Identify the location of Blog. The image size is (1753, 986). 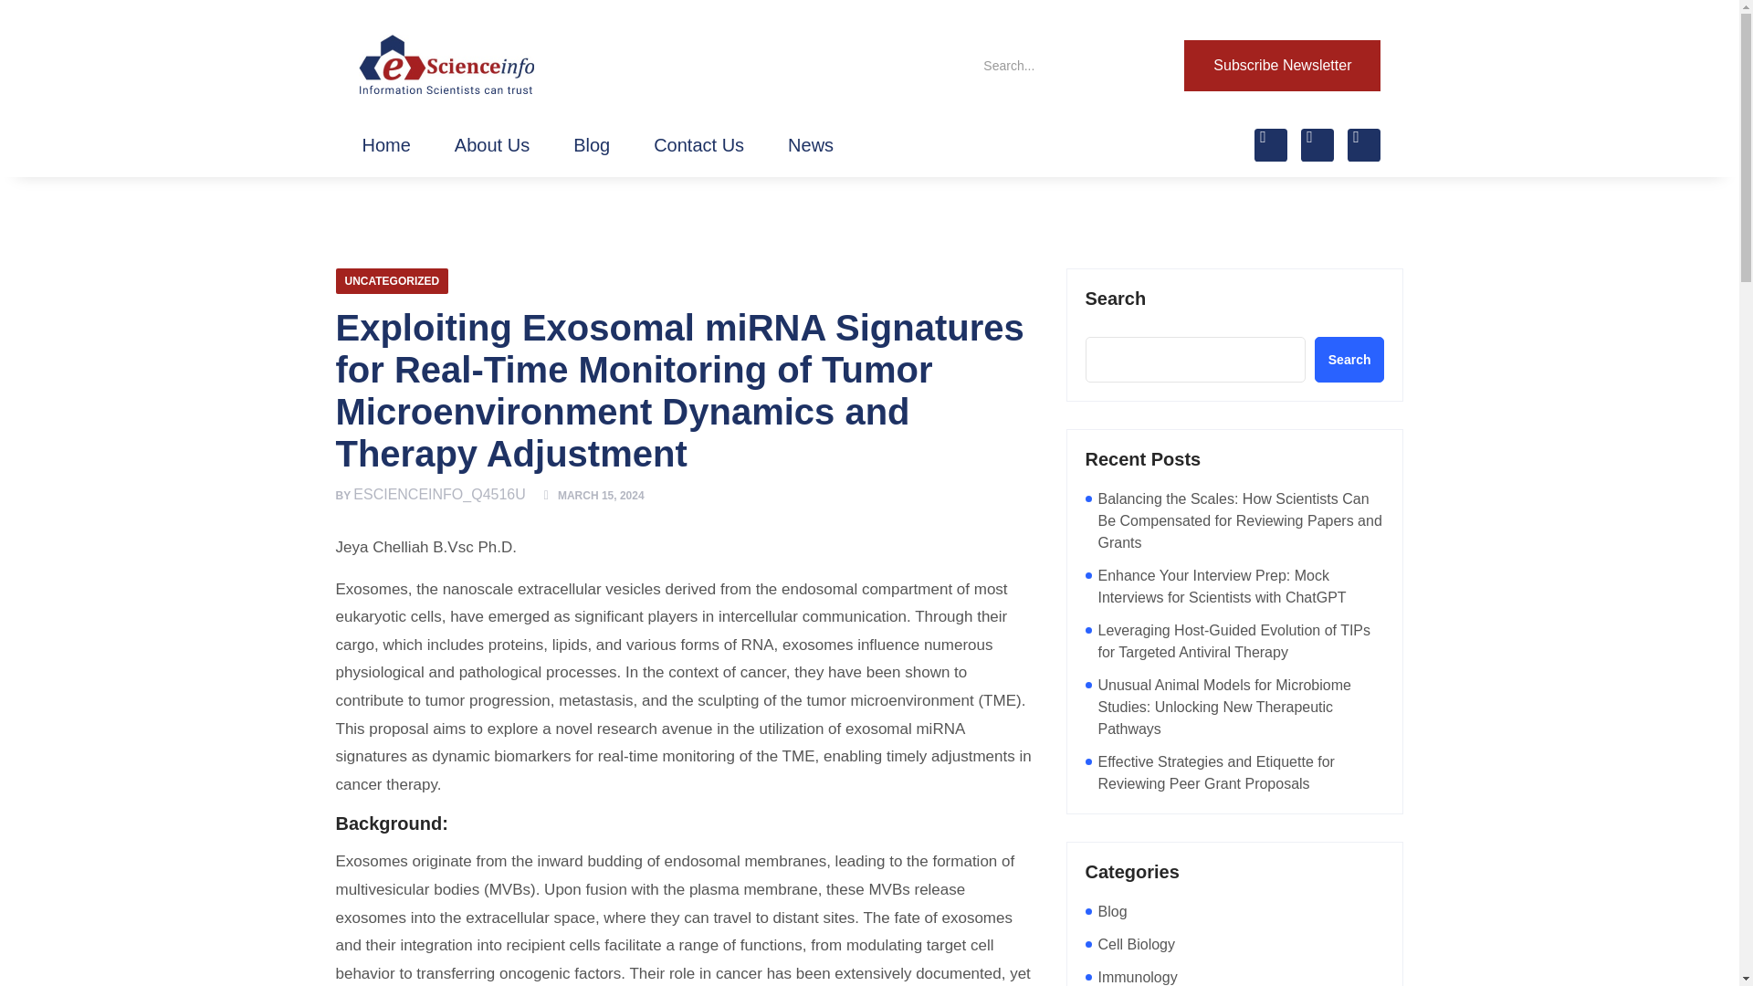
(1112, 911).